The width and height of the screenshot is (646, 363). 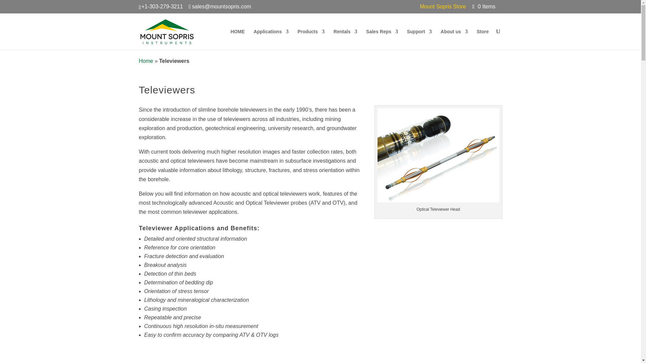 I want to click on Rentals, so click(x=345, y=39).